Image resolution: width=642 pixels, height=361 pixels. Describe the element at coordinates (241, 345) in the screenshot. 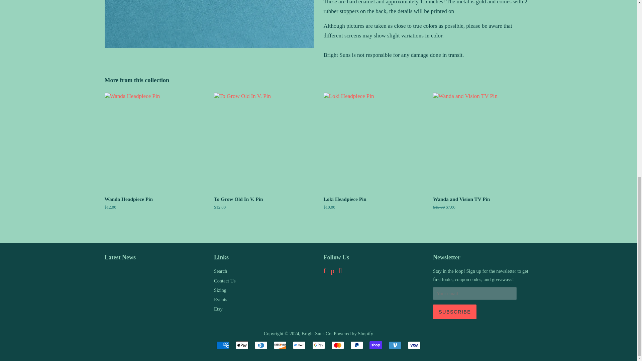

I see `Apple Pay` at that location.